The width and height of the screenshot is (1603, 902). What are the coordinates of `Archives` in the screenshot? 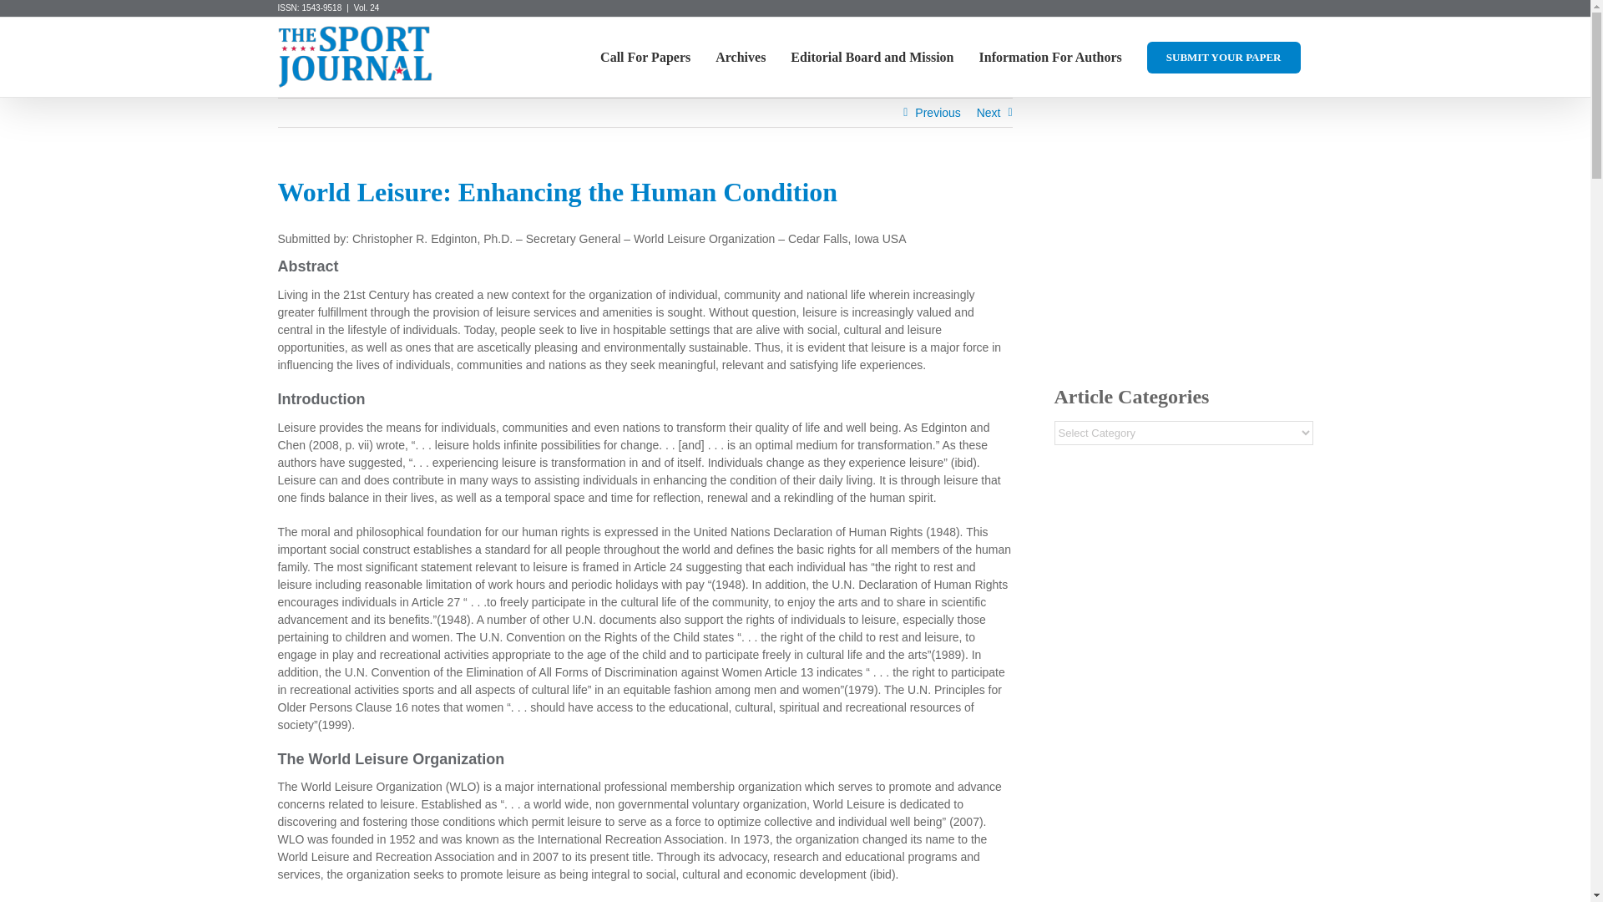 It's located at (740, 57).